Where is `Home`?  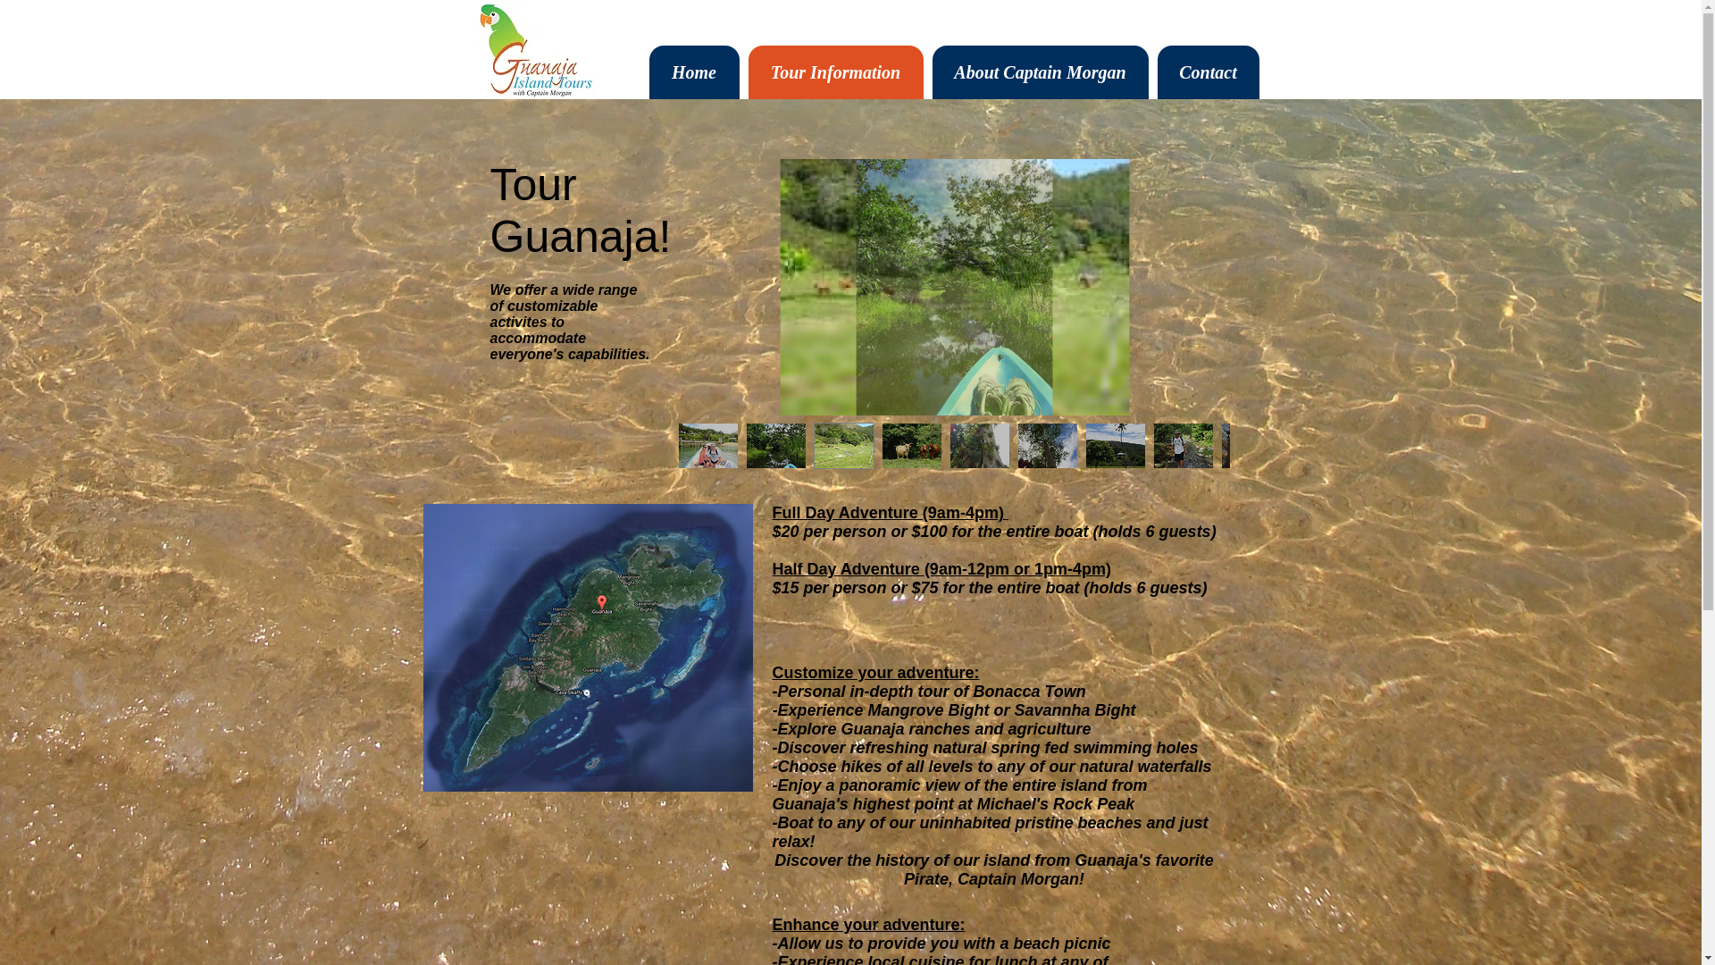
Home is located at coordinates (693, 71).